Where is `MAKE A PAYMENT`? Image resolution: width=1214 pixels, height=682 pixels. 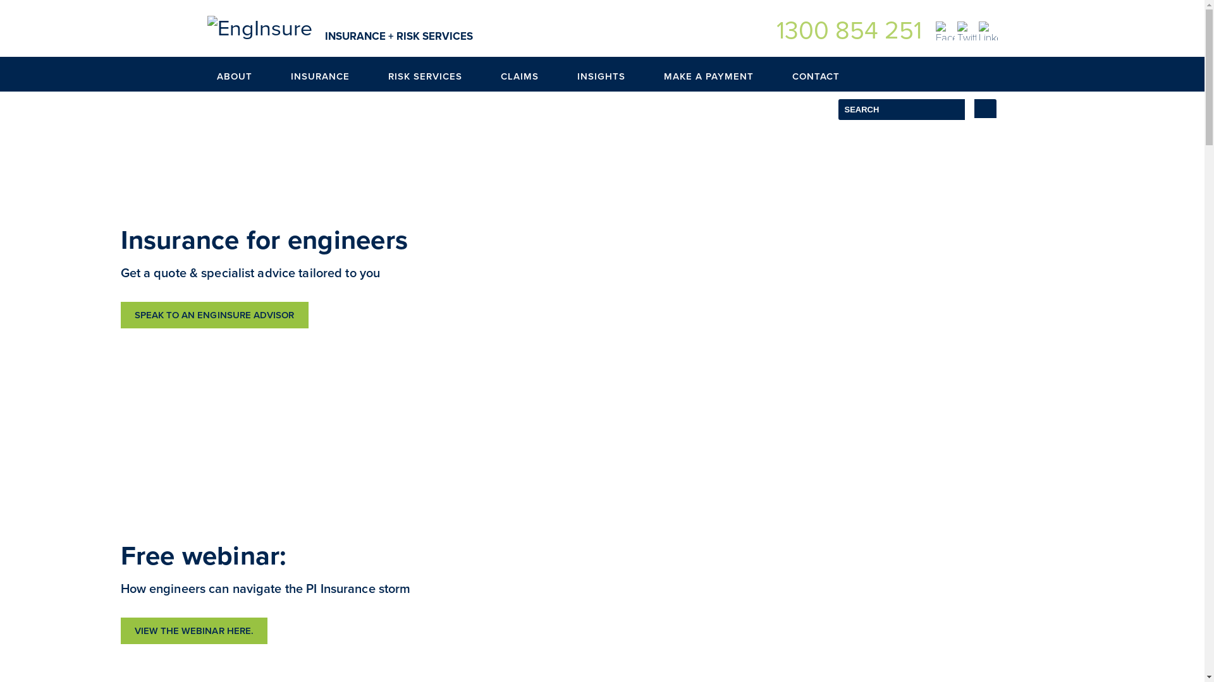
MAKE A PAYMENT is located at coordinates (718, 75).